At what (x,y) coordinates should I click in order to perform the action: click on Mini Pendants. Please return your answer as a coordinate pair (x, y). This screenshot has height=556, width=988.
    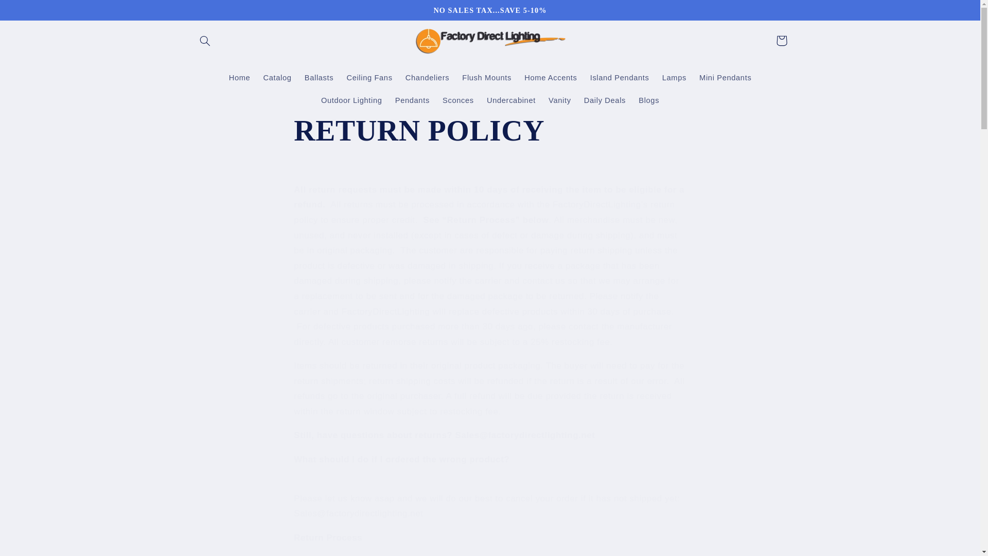
    Looking at the image, I should click on (725, 77).